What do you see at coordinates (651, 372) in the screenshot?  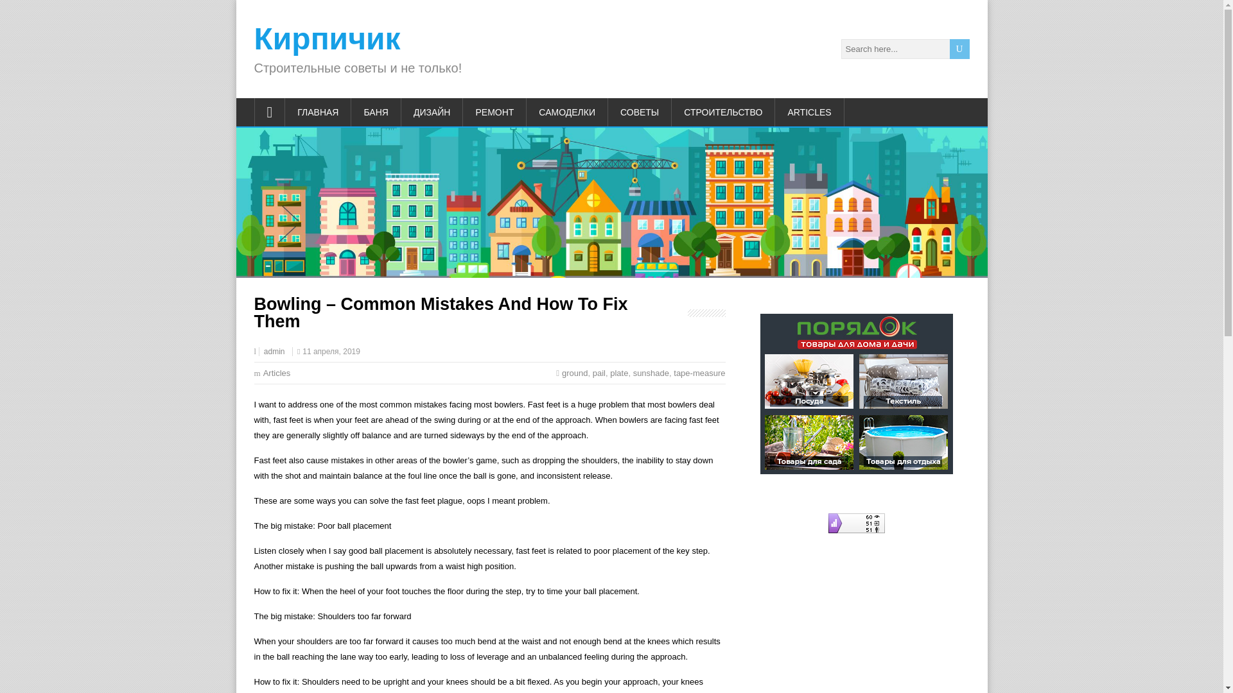 I see `sunshade` at bounding box center [651, 372].